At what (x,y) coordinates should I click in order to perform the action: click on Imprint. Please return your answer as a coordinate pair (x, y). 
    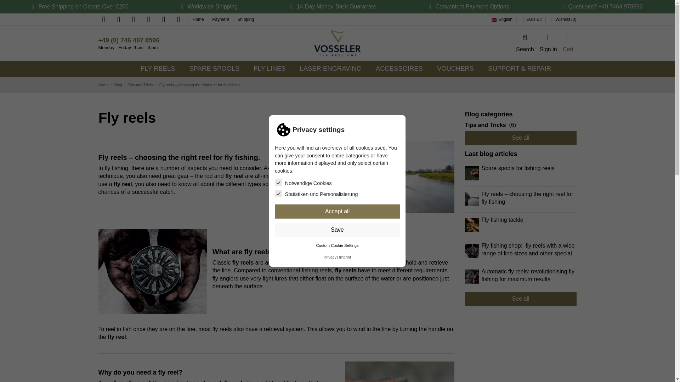
    Looking at the image, I should click on (345, 254).